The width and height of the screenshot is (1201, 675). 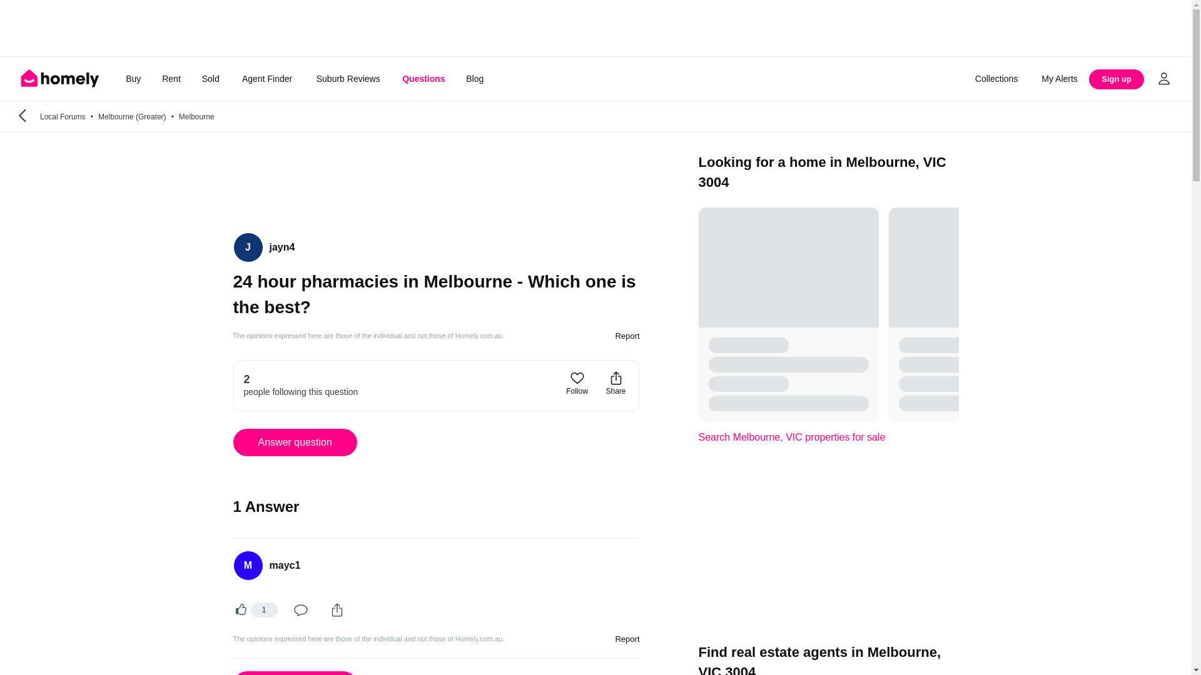 What do you see at coordinates (295, 672) in the screenshot?
I see `Answer question` at bounding box center [295, 672].